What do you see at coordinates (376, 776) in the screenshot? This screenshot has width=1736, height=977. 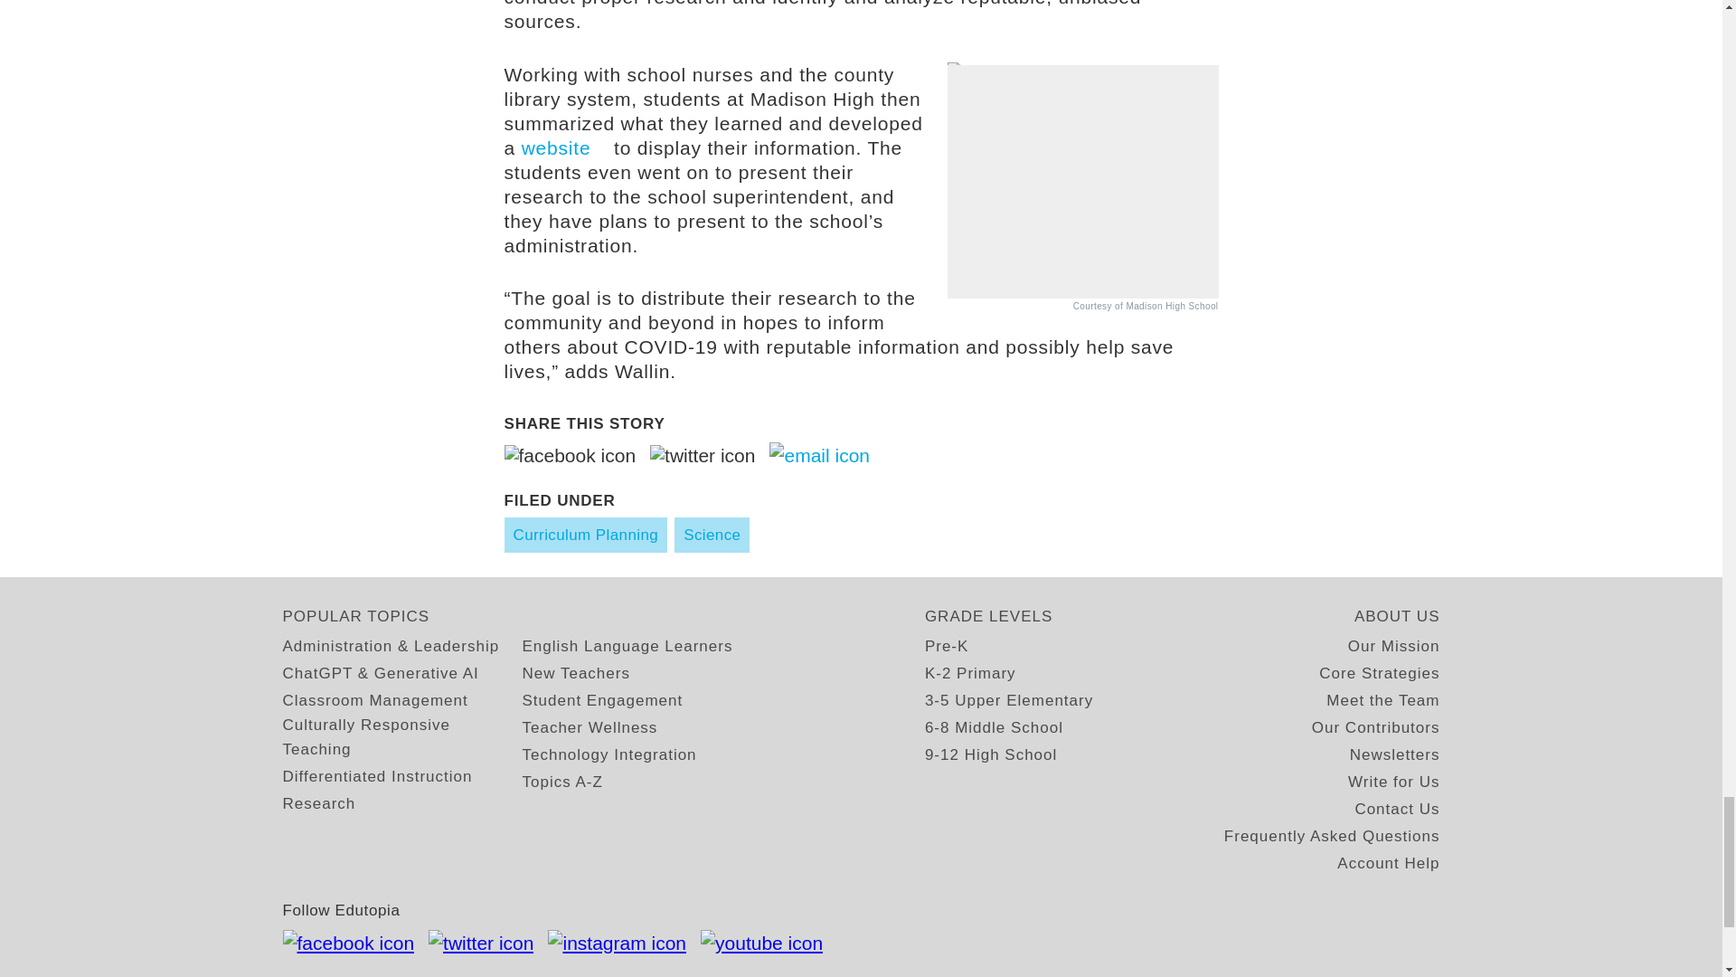 I see `Differentiated Instruction` at bounding box center [376, 776].